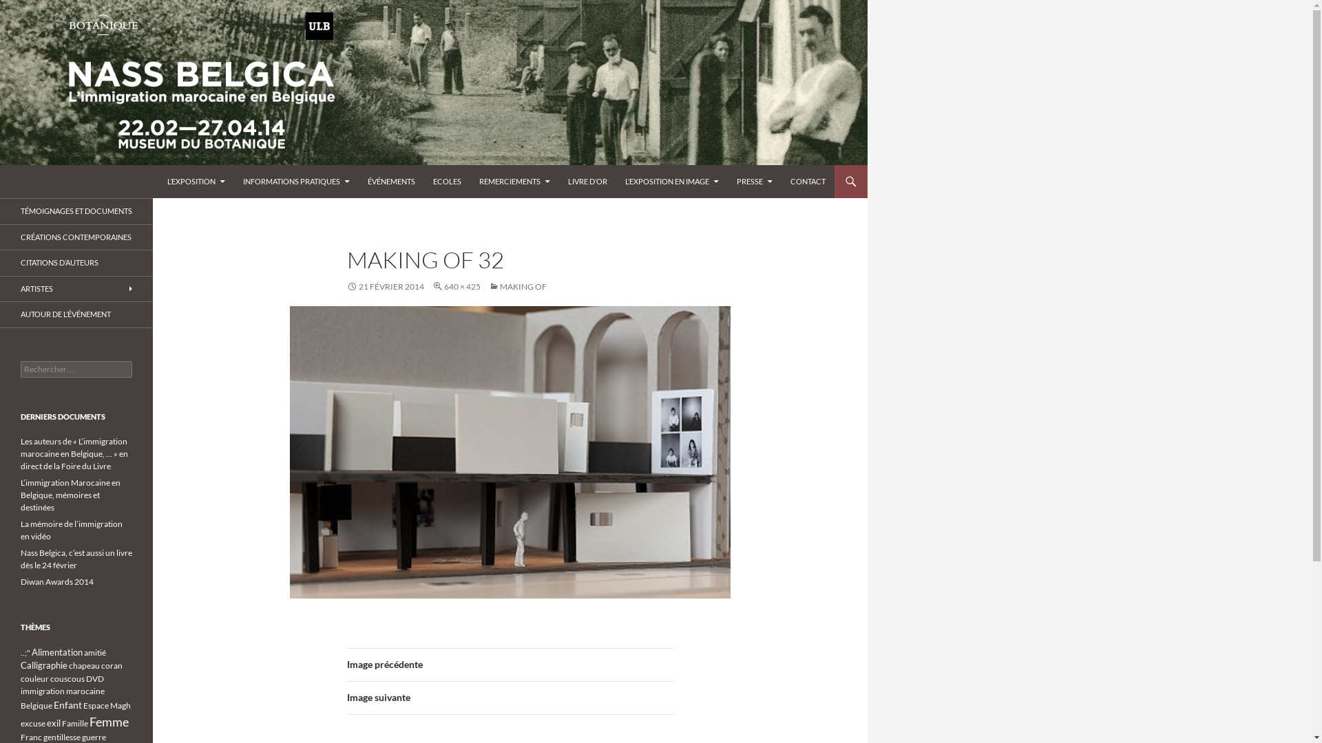 This screenshot has height=743, width=1322. What do you see at coordinates (112, 666) in the screenshot?
I see `coran` at bounding box center [112, 666].